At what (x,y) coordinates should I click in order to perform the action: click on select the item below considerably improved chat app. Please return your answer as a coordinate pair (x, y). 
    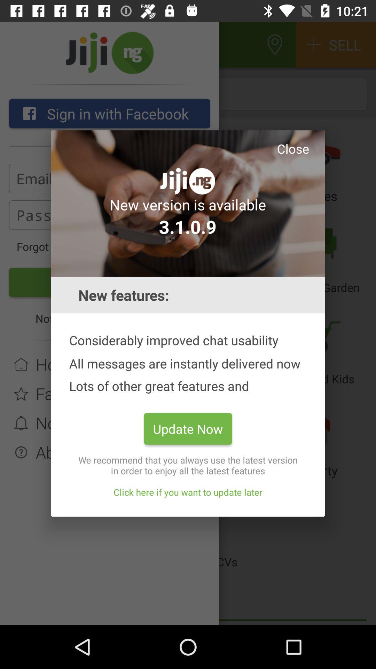
    Looking at the image, I should click on (188, 429).